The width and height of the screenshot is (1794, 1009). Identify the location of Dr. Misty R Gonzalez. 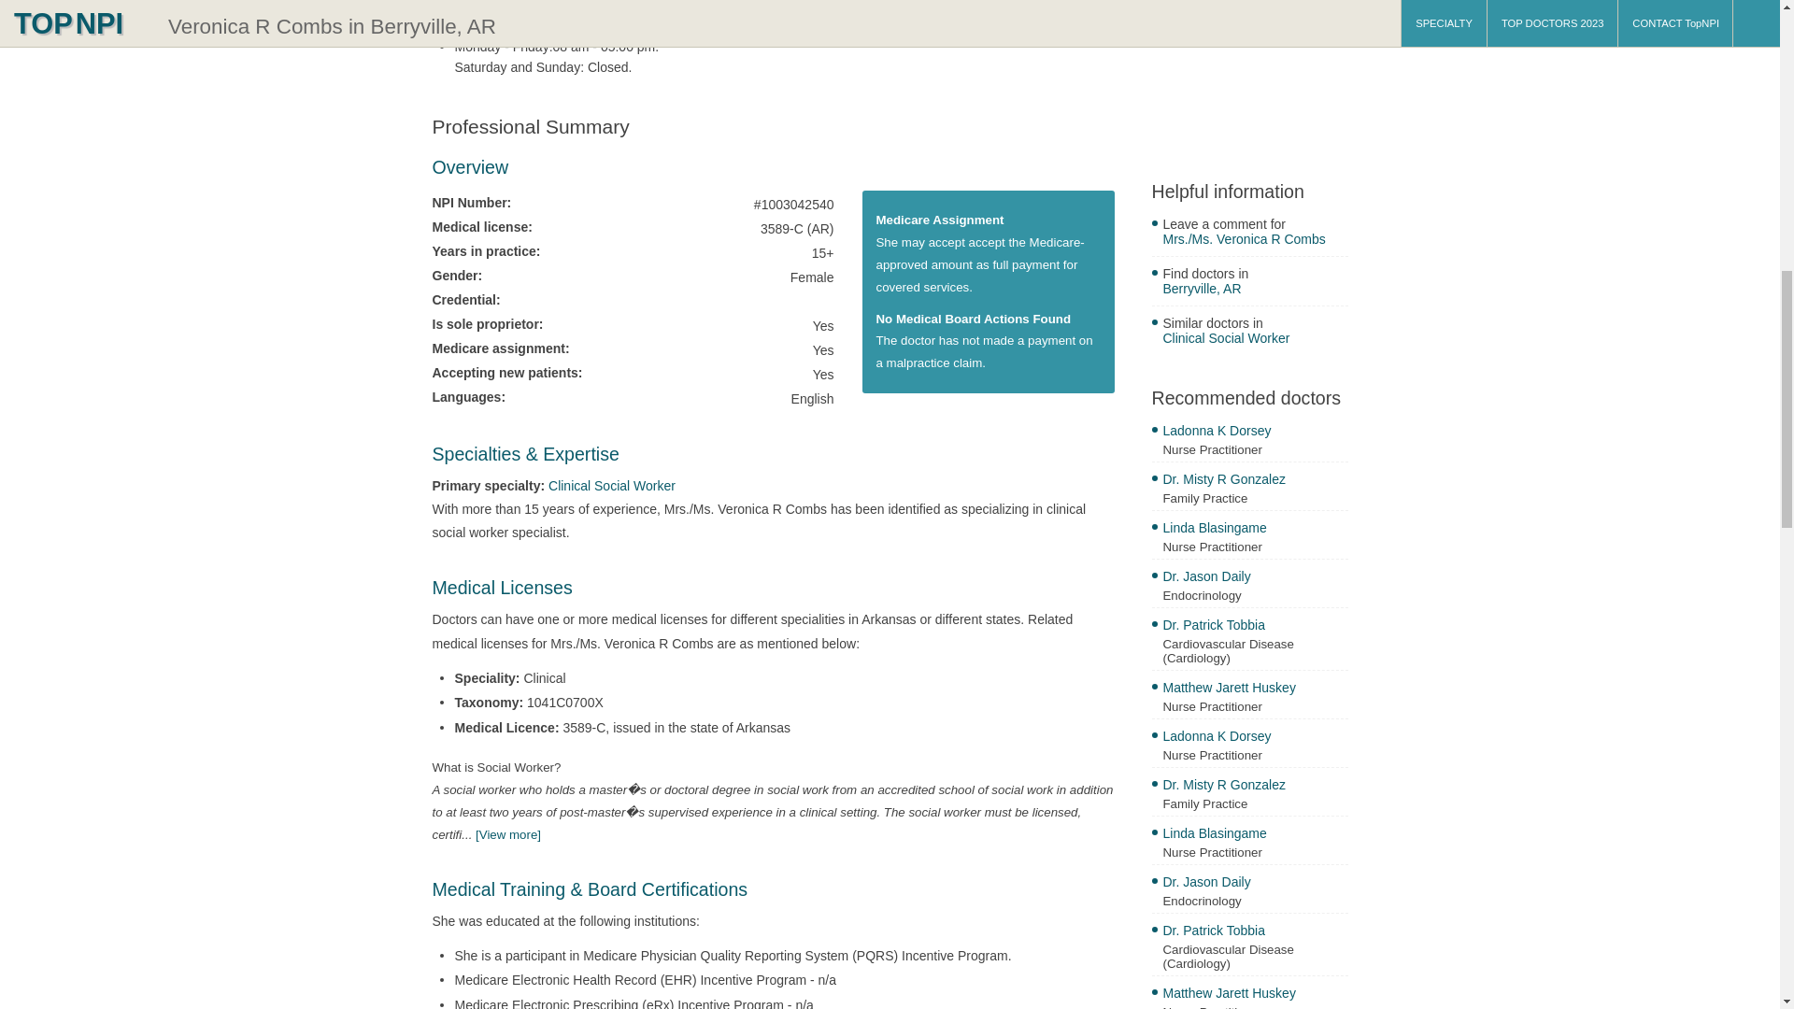
(1254, 787).